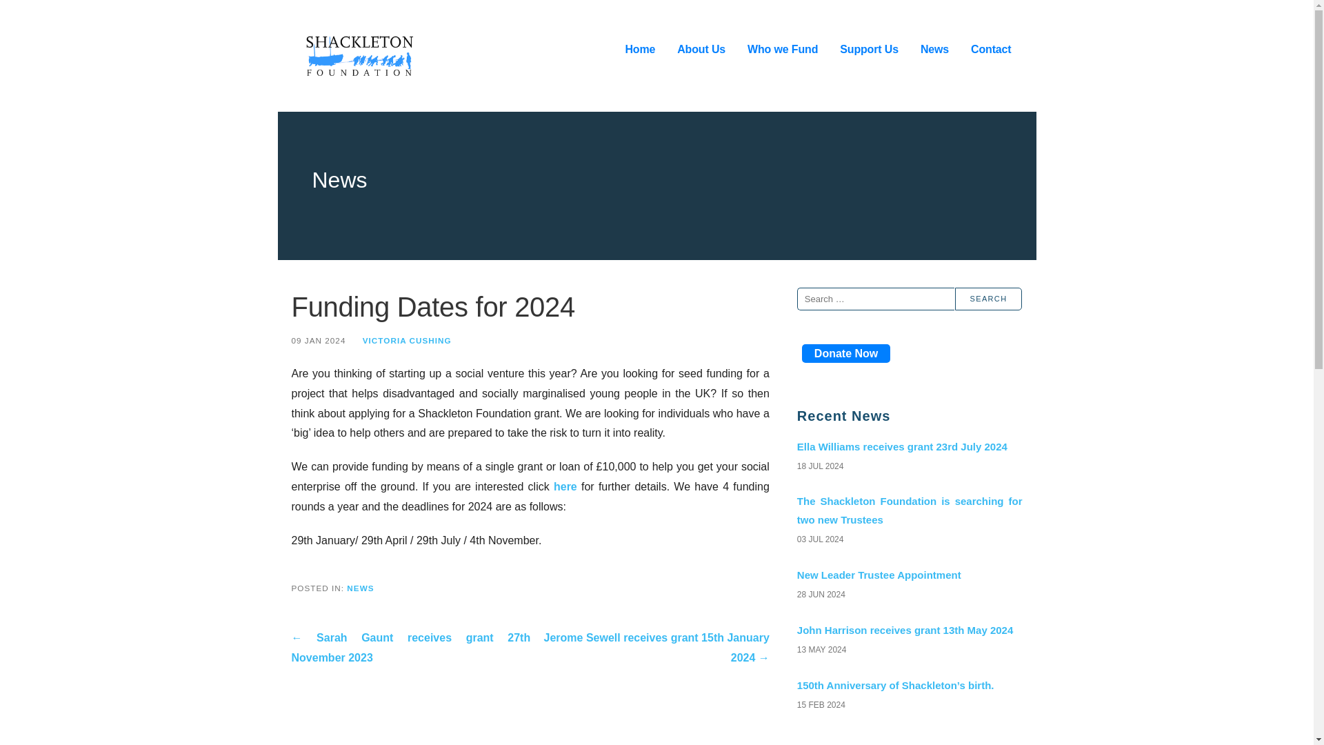  I want to click on Support Us, so click(869, 50).